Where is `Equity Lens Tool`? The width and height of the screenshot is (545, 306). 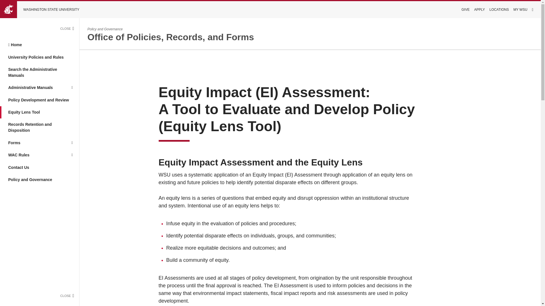
Equity Lens Tool is located at coordinates (39, 112).